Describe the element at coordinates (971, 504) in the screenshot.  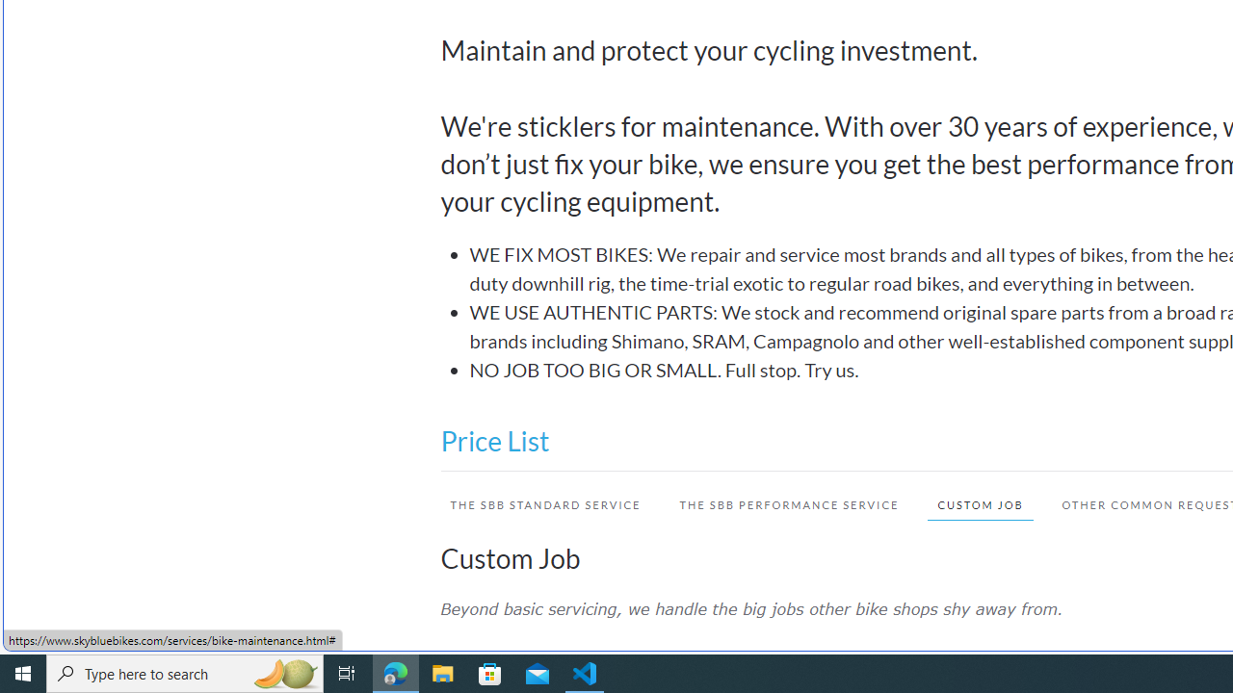
I see `CUSTOM JOB` at that location.